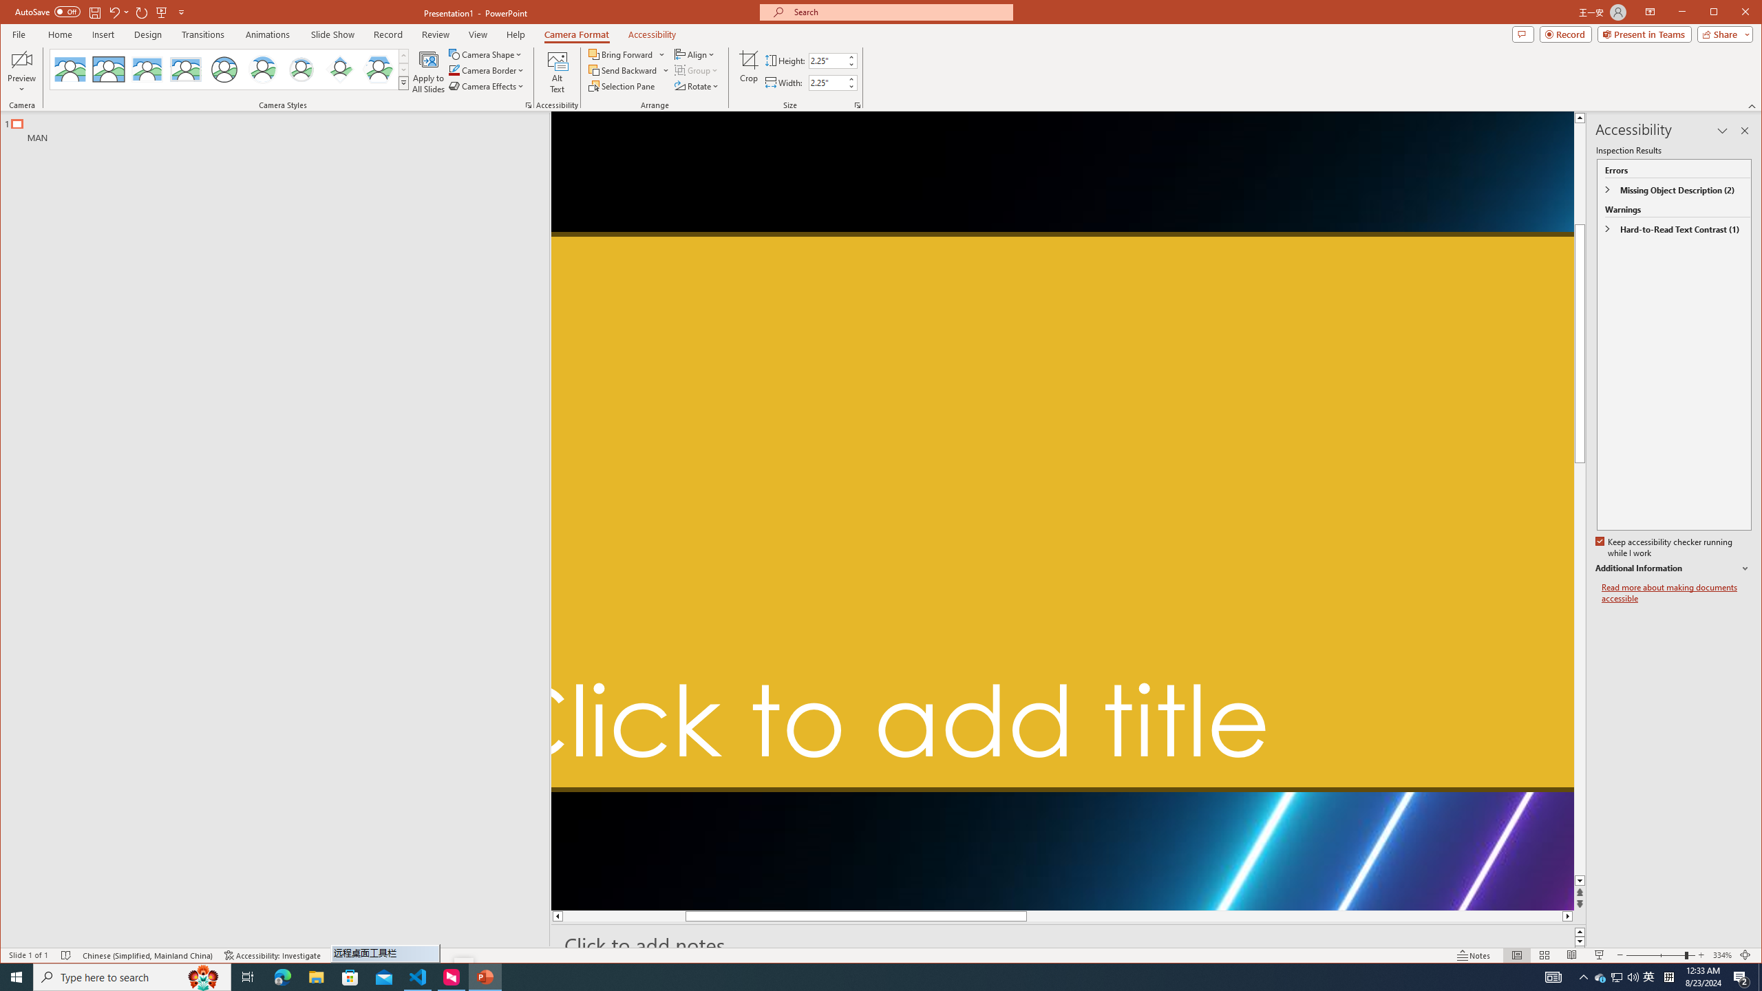  Describe the element at coordinates (301, 70) in the screenshot. I see `Soft Edge Circle` at that location.